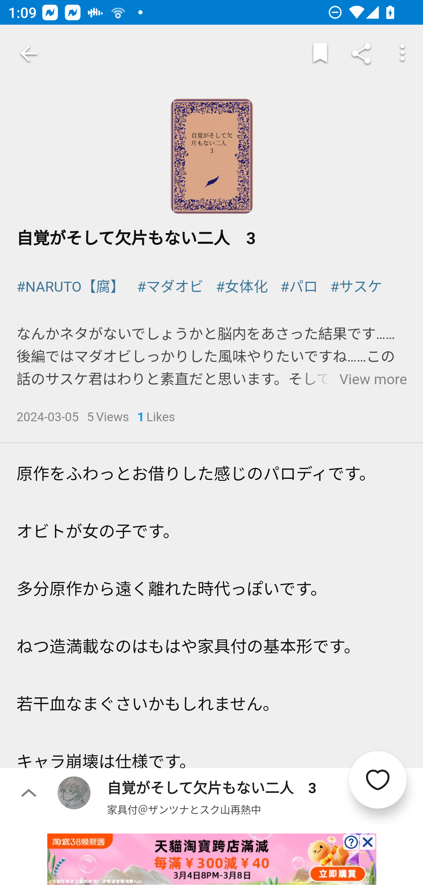  I want to click on View more, so click(373, 380).